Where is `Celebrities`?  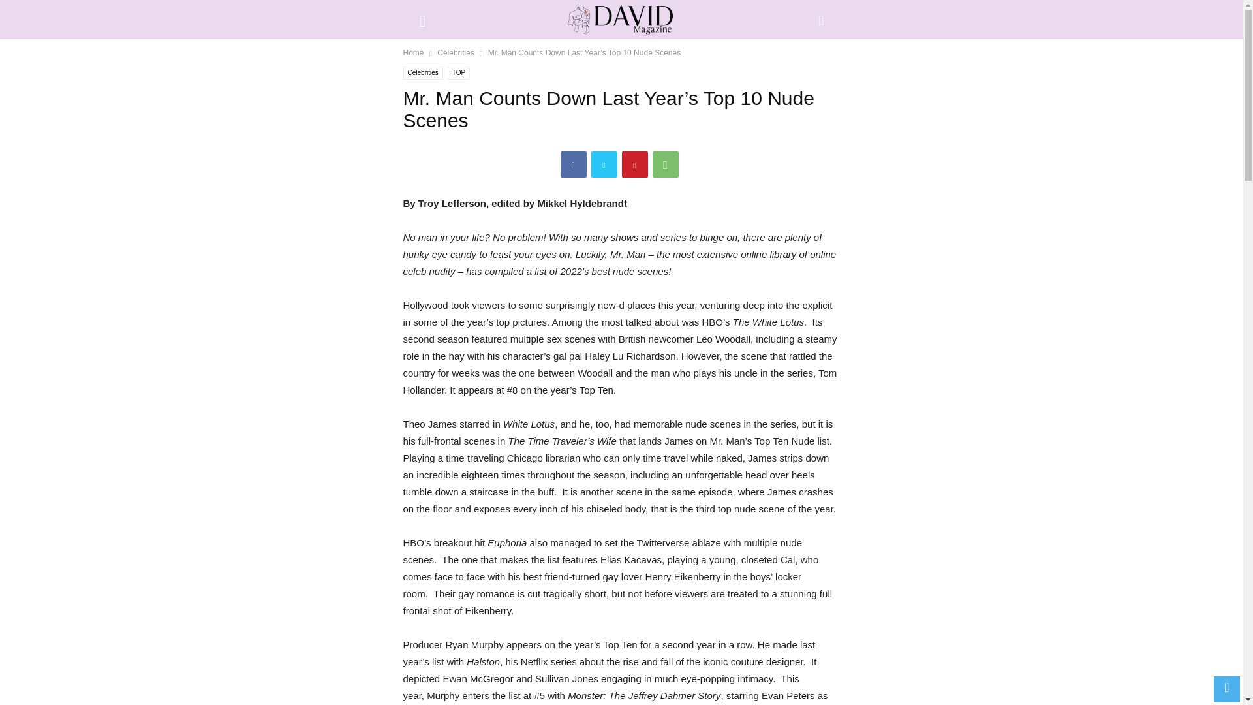 Celebrities is located at coordinates (456, 52).